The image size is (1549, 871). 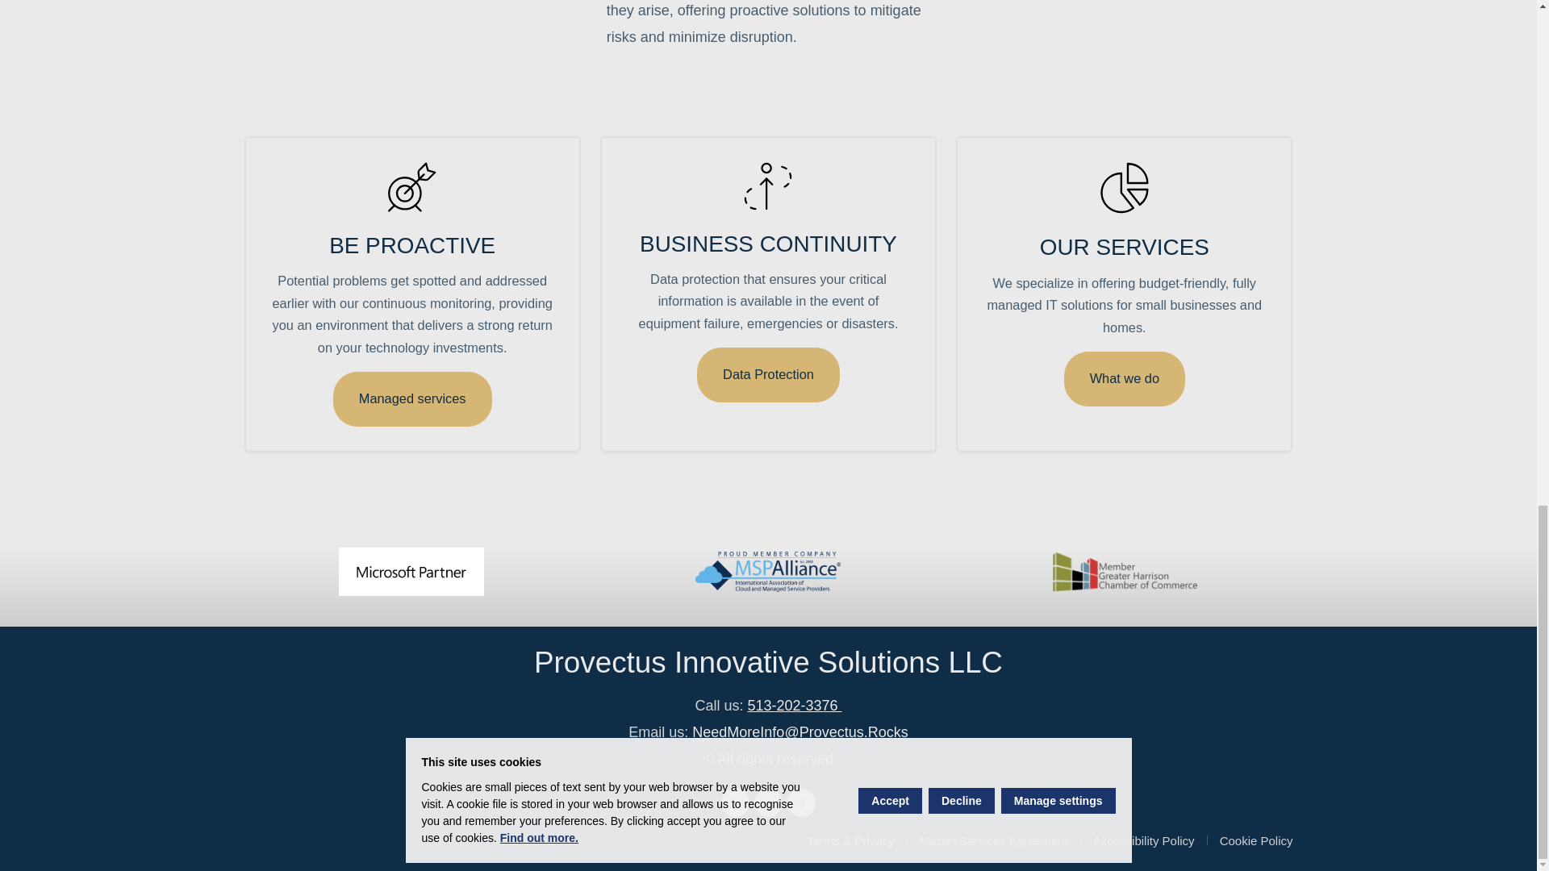 I want to click on 513-202-3376 , so click(x=794, y=705).